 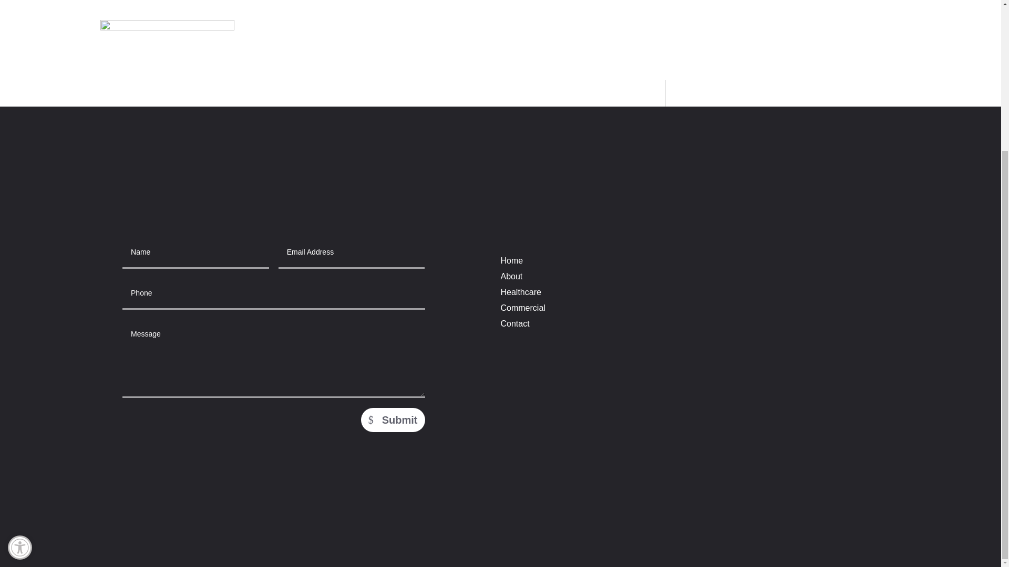 What do you see at coordinates (713, 47) in the screenshot?
I see `Comments feed` at bounding box center [713, 47].